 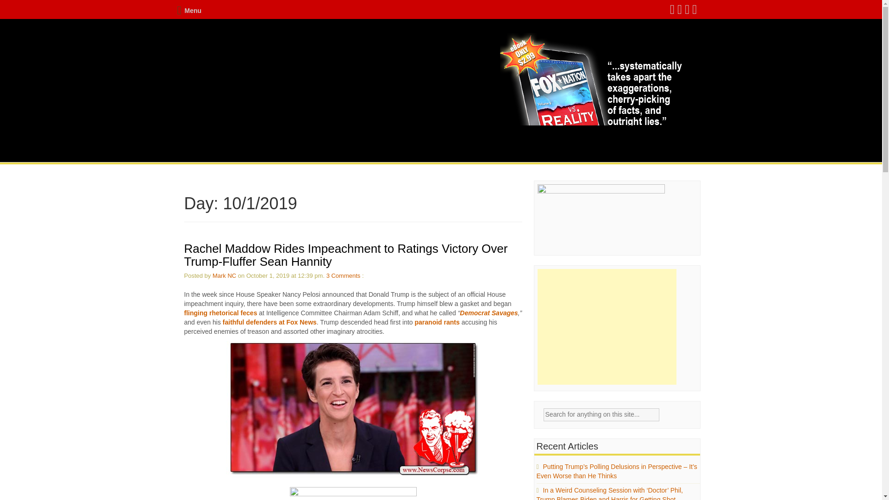 I want to click on flinging rhetorical feces, so click(x=220, y=313).